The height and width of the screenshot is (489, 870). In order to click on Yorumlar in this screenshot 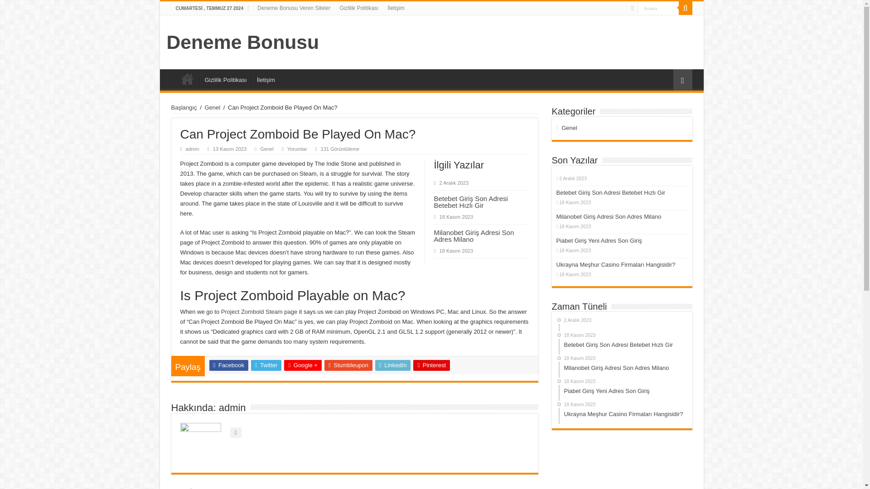, I will do `click(212, 108)`.